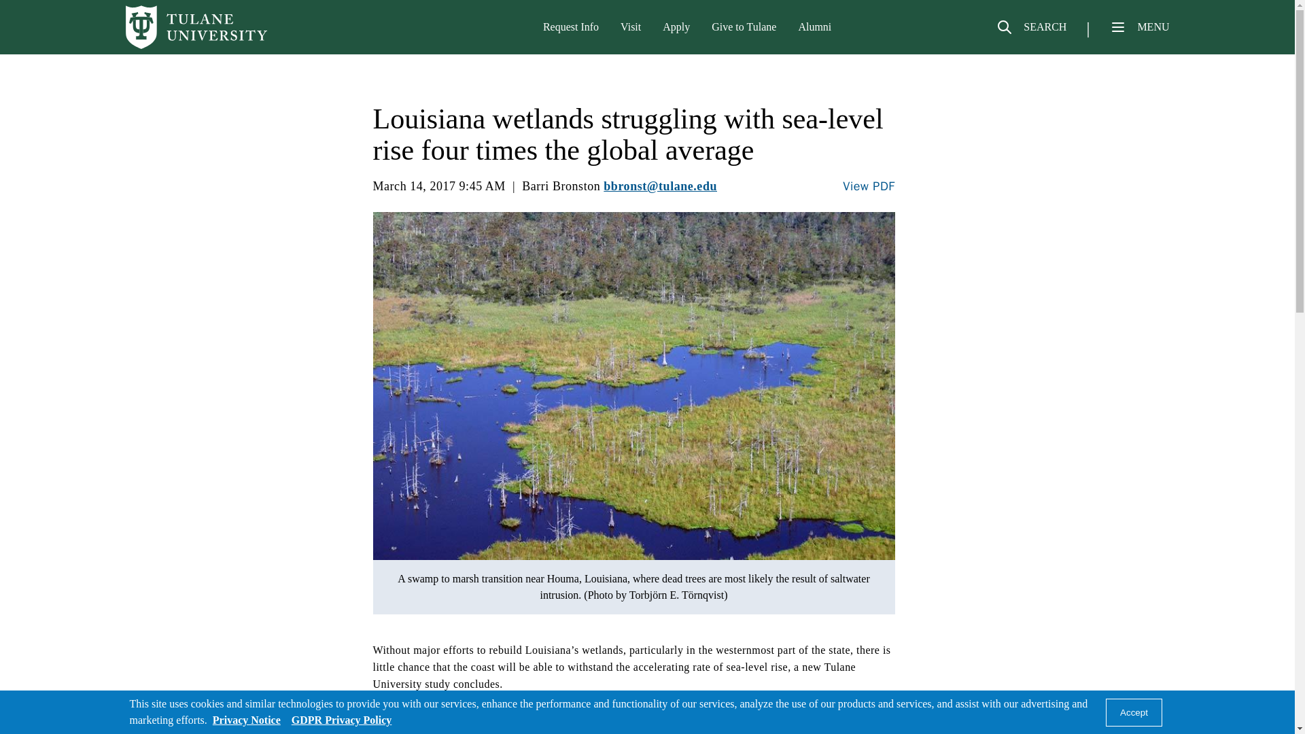 The width and height of the screenshot is (1305, 734). I want to click on Home, so click(196, 27).